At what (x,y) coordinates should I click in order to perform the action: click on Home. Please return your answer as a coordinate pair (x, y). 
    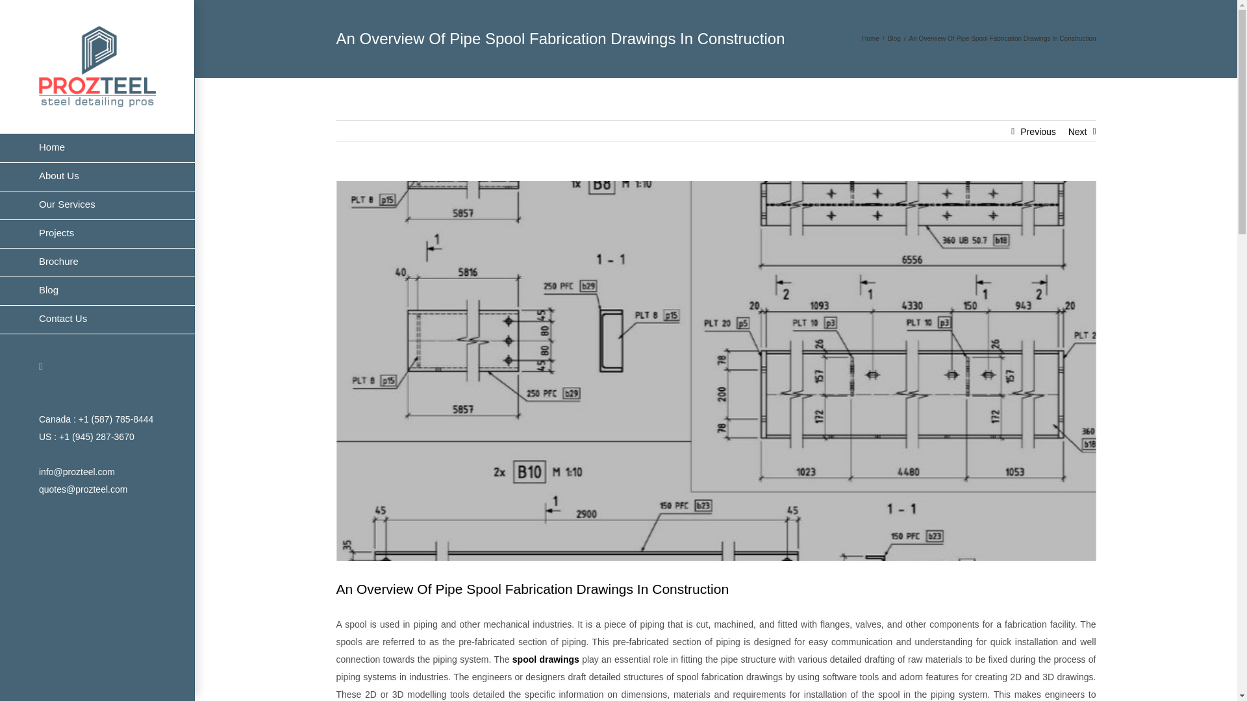
    Looking at the image, I should click on (870, 38).